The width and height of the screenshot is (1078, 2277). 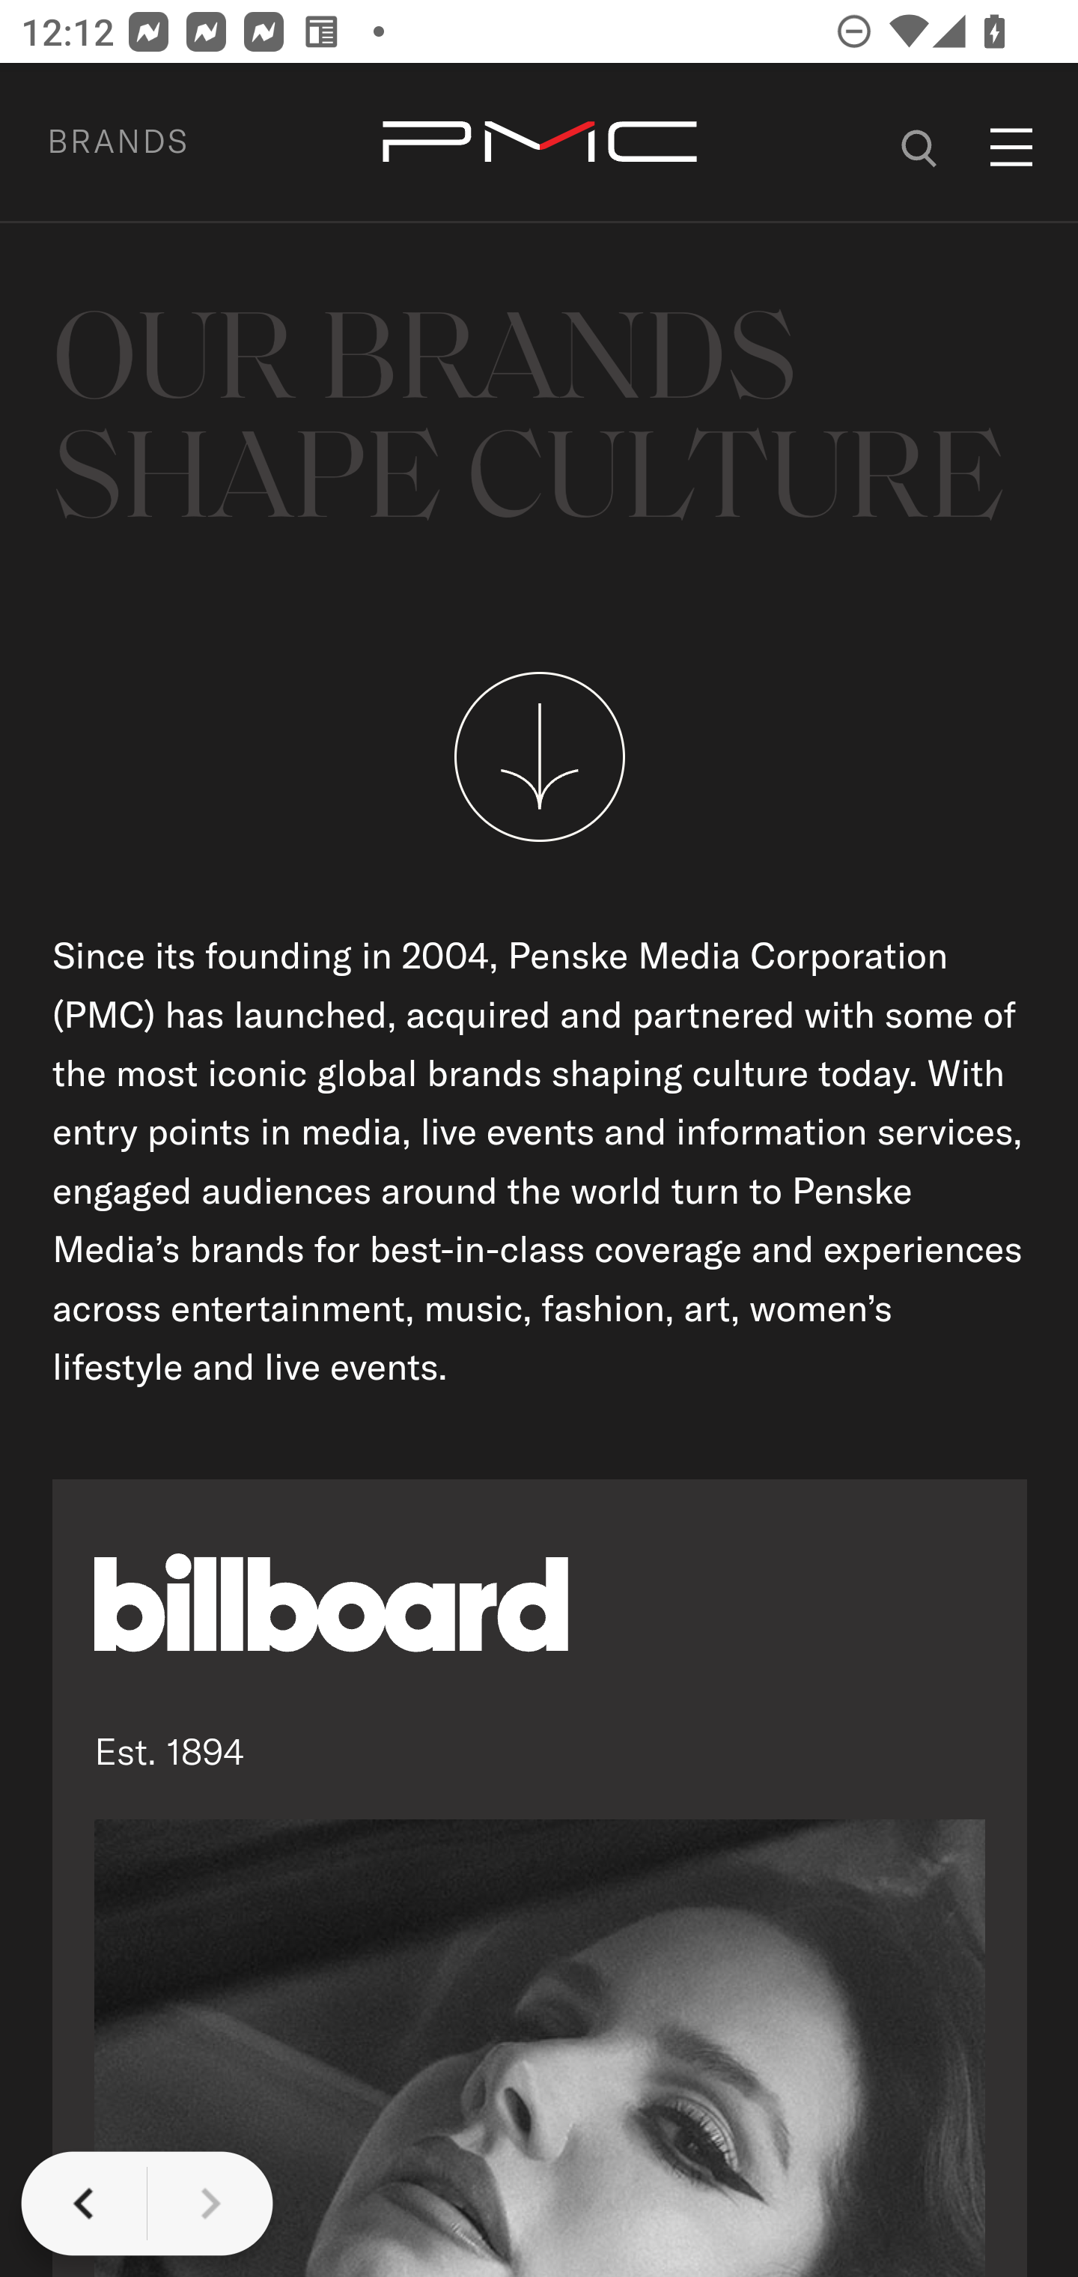 I want to click on home, so click(x=540, y=143).